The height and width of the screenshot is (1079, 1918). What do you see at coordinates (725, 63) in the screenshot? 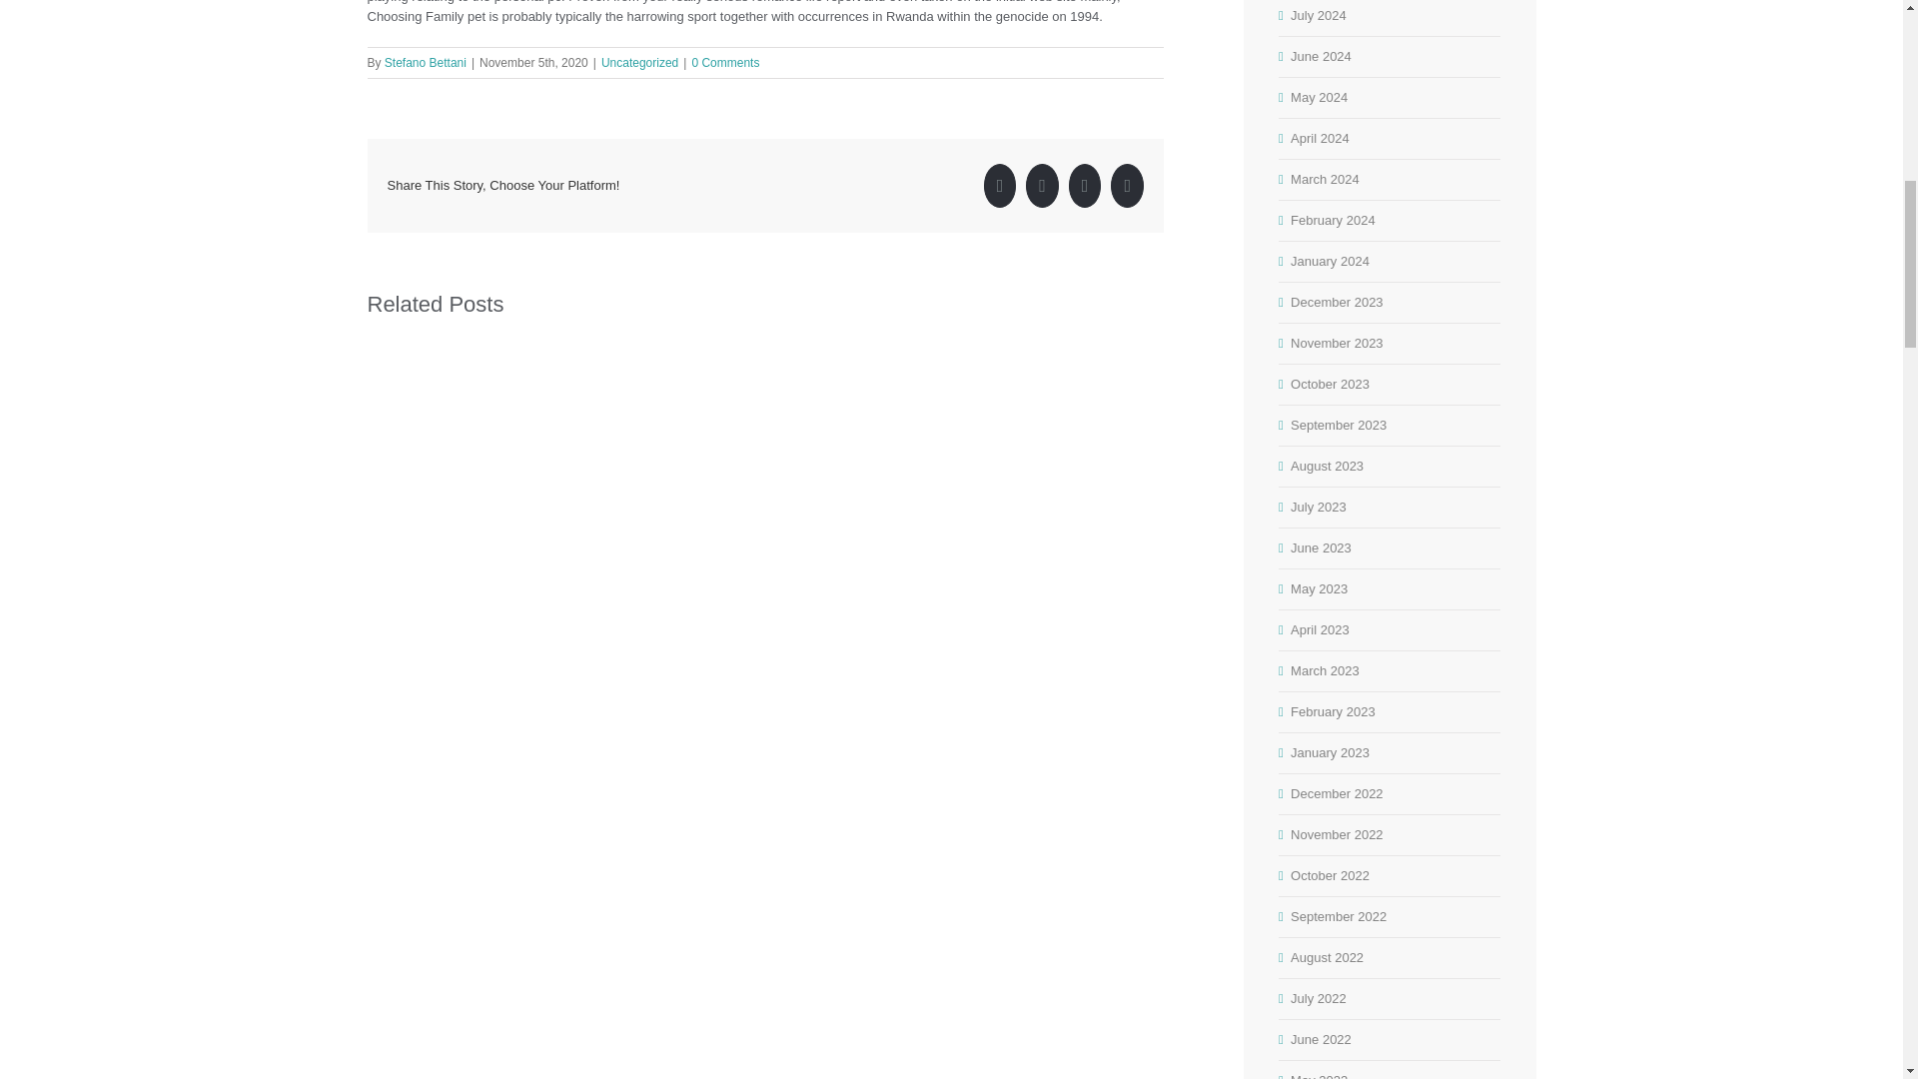
I see `0 Comments` at bounding box center [725, 63].